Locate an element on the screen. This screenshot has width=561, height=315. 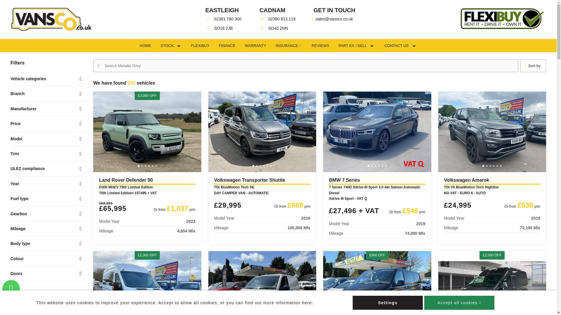
STOCK is located at coordinates (169, 45).